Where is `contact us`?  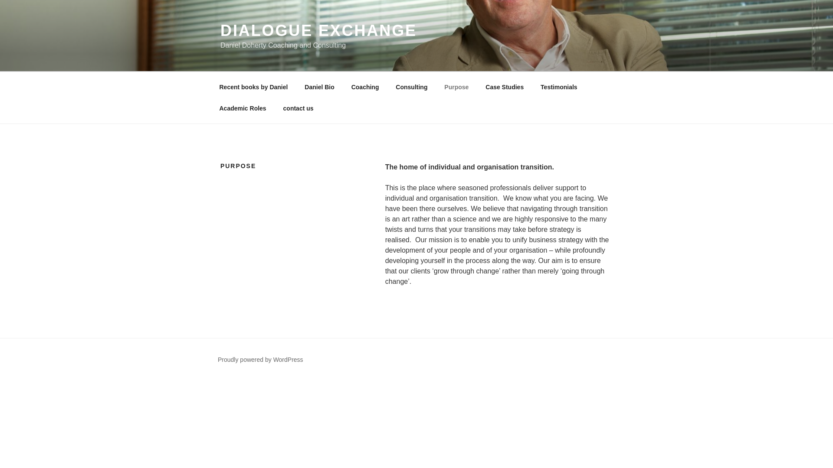 contact us is located at coordinates (298, 108).